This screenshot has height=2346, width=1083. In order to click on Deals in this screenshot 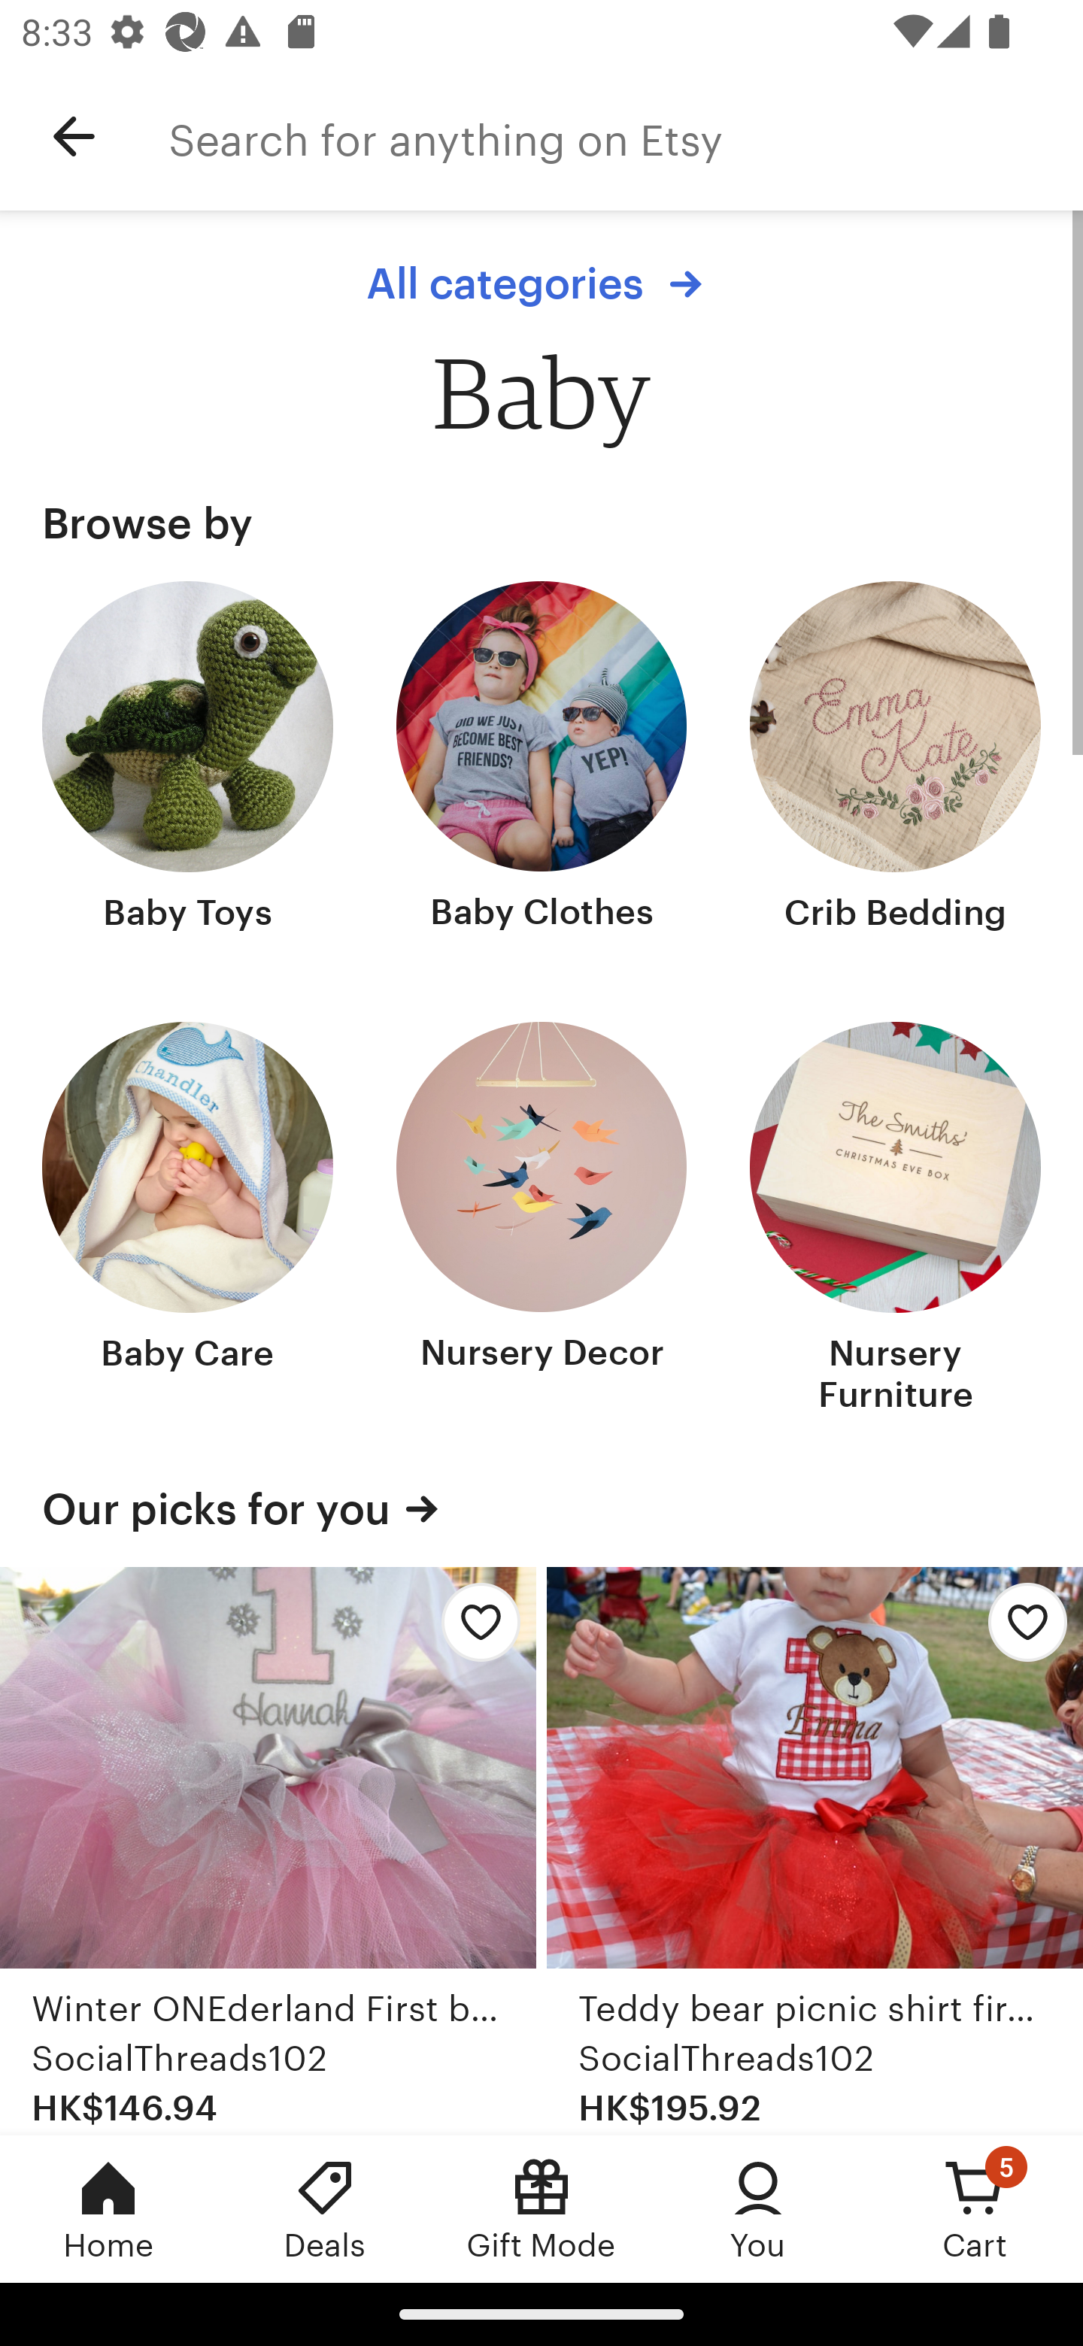, I will do `click(325, 2208)`.